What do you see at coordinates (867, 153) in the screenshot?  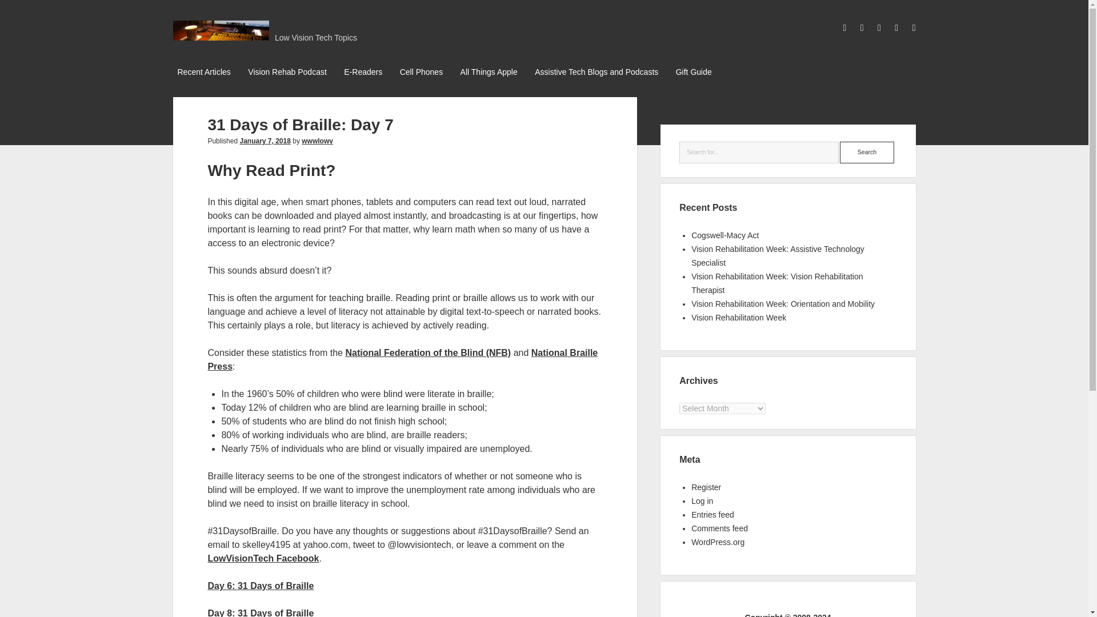 I see `Search` at bounding box center [867, 153].